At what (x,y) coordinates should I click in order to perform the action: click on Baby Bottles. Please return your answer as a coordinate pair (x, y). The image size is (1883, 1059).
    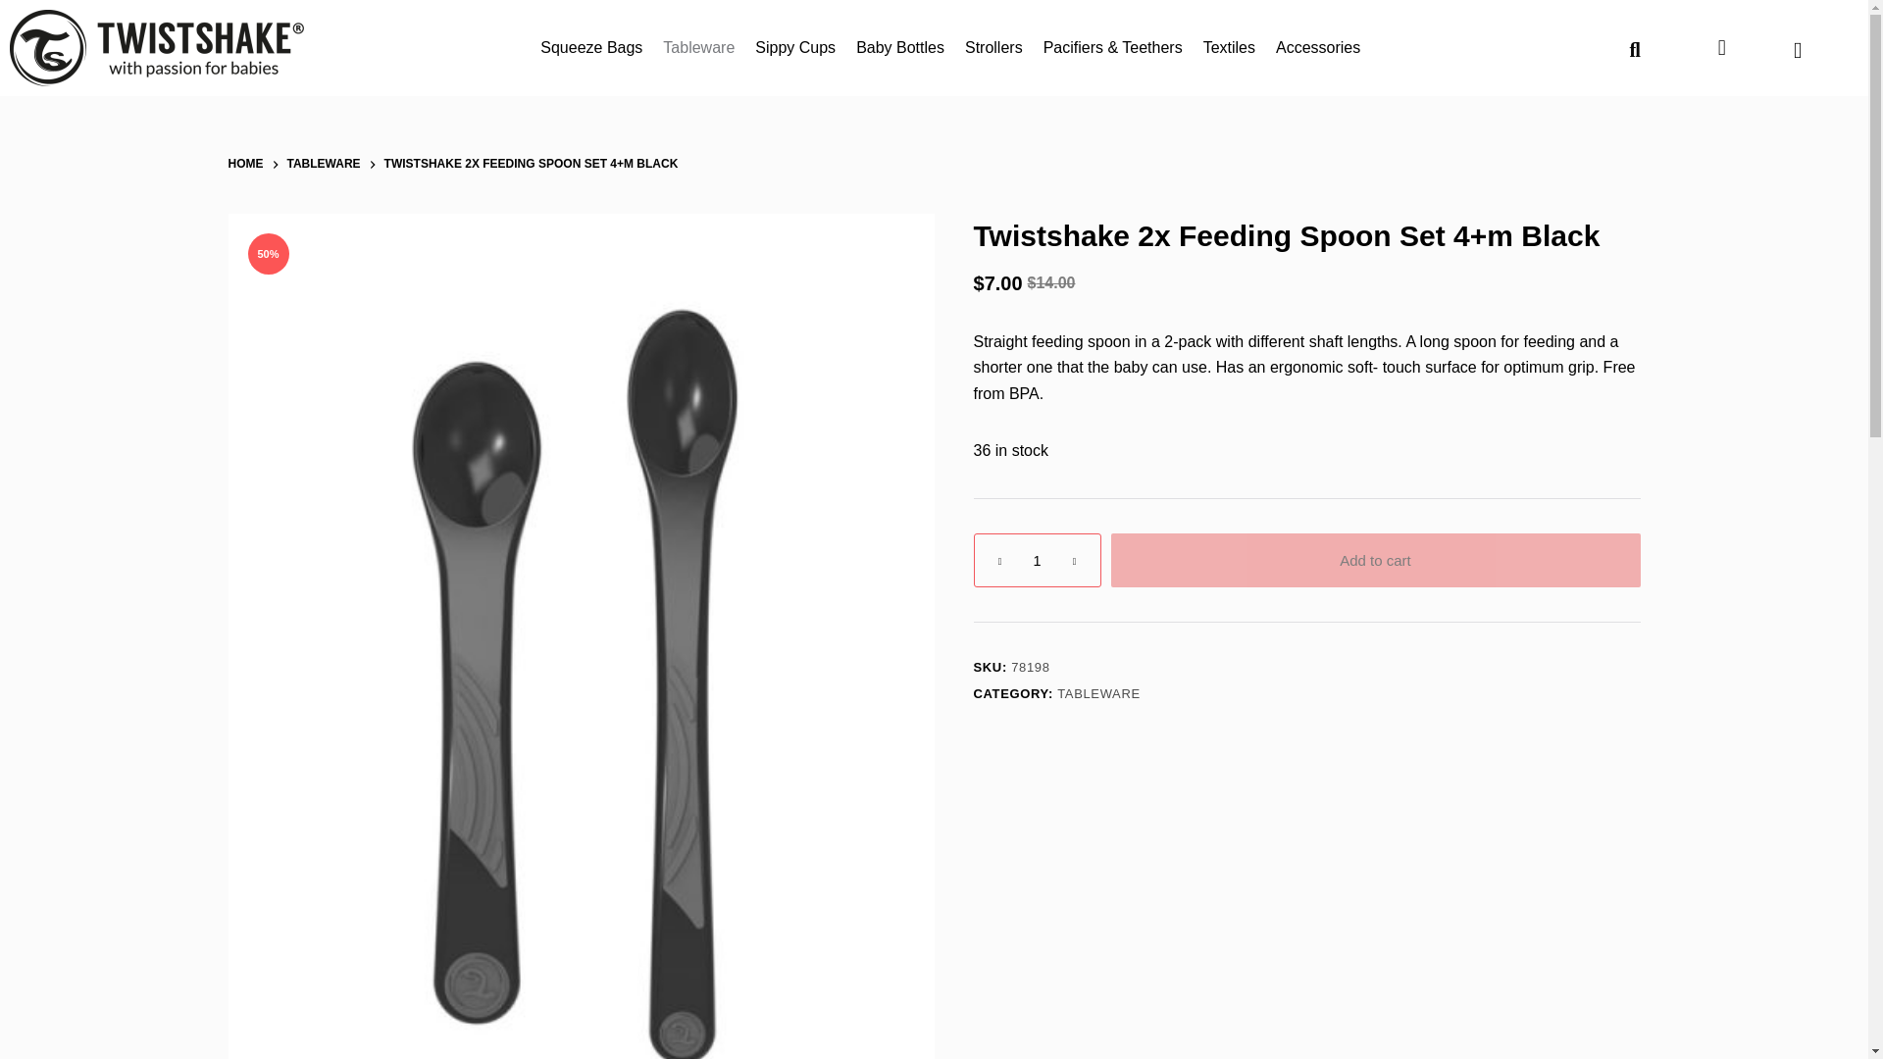
    Looking at the image, I should click on (900, 47).